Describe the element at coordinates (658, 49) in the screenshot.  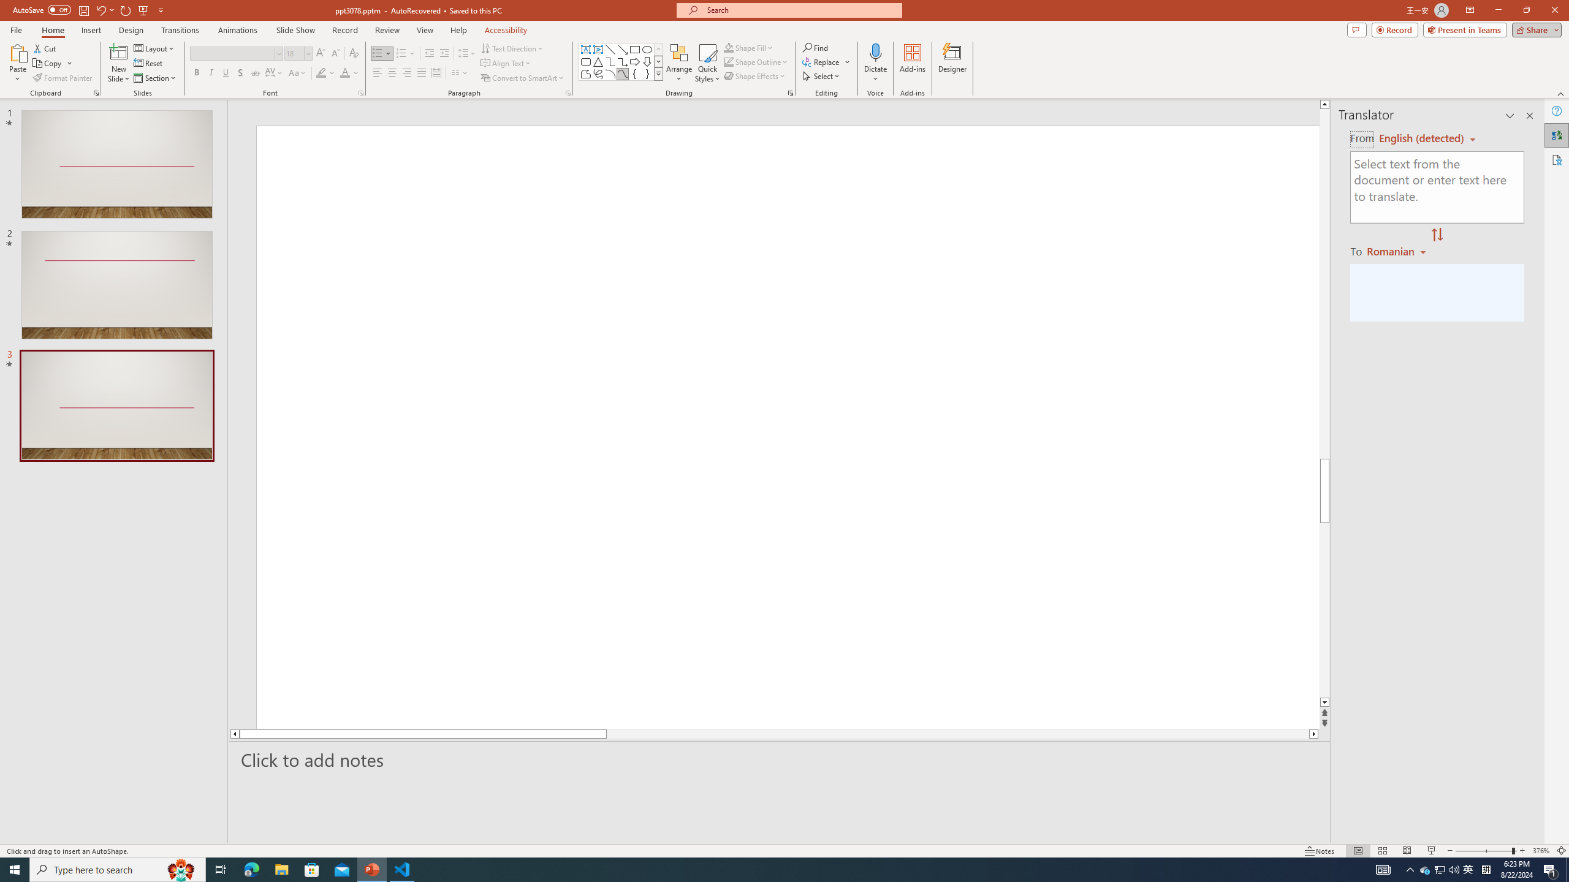
I see `Row up` at that location.